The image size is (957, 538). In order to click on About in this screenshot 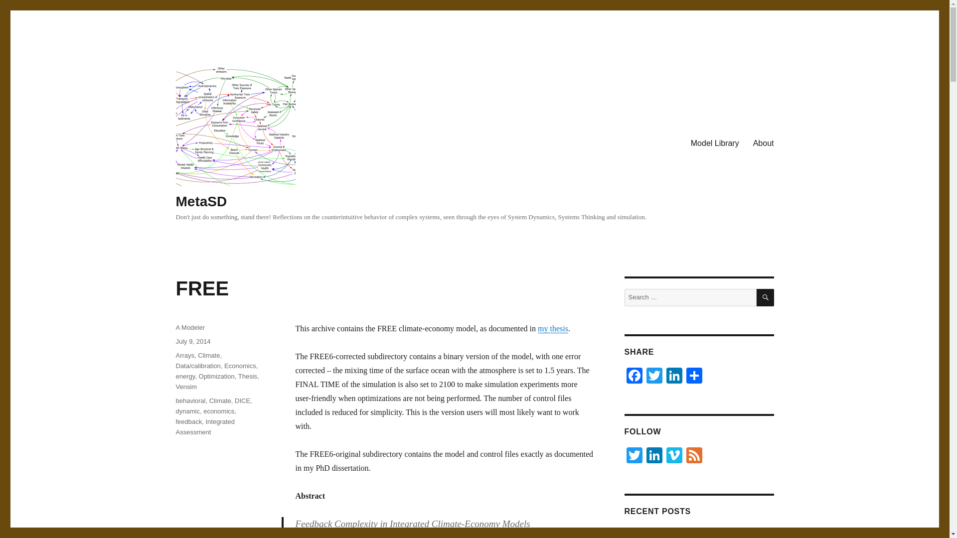, I will do `click(764, 143)`.